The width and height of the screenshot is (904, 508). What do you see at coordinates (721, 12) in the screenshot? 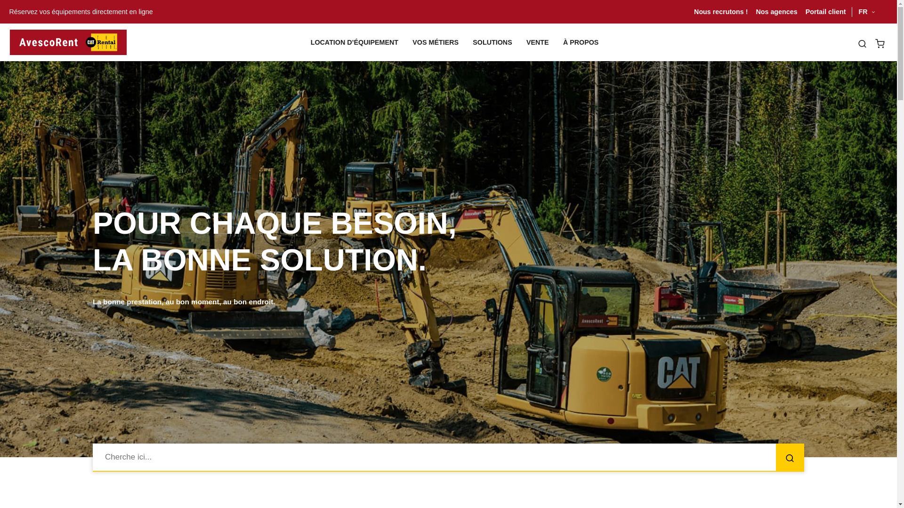
I see `Nous recrutons !` at bounding box center [721, 12].